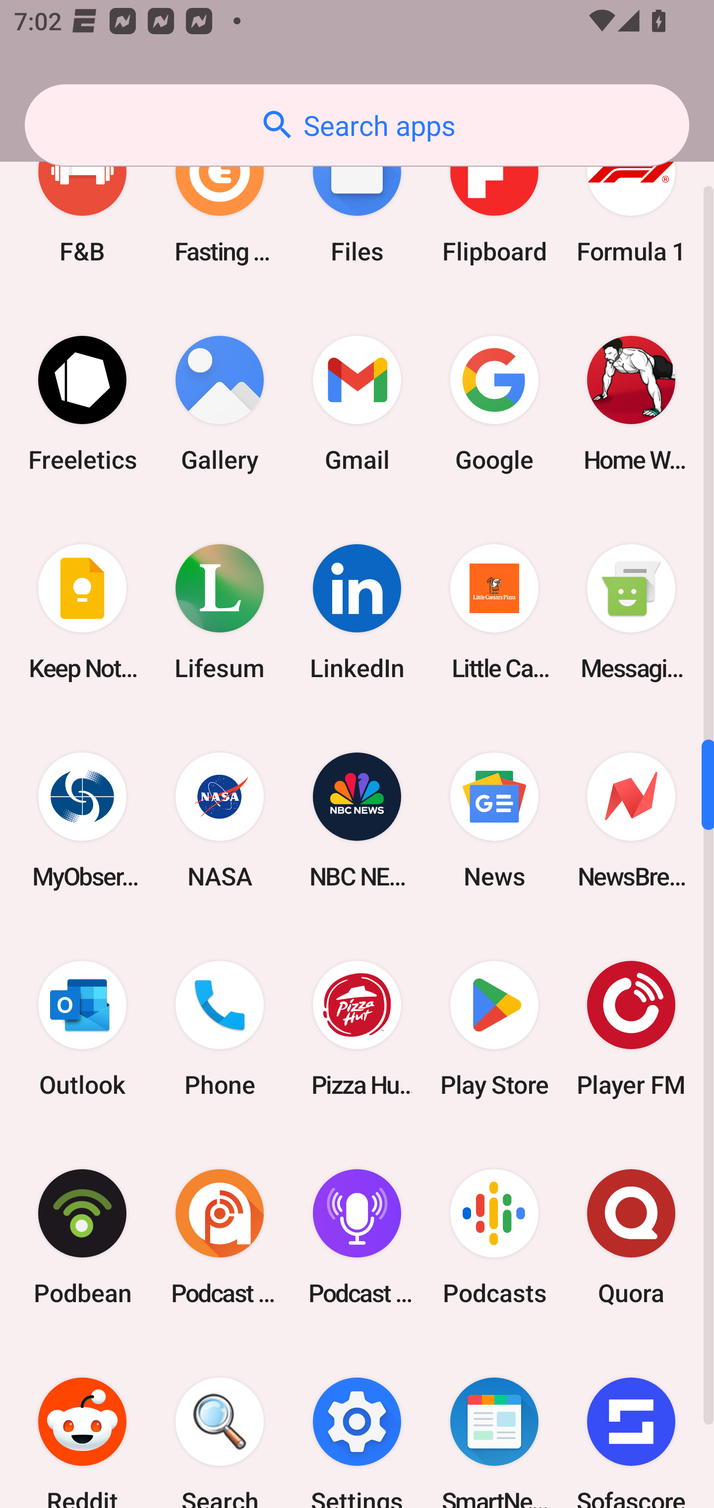  I want to click on Podbean, so click(82, 1236).